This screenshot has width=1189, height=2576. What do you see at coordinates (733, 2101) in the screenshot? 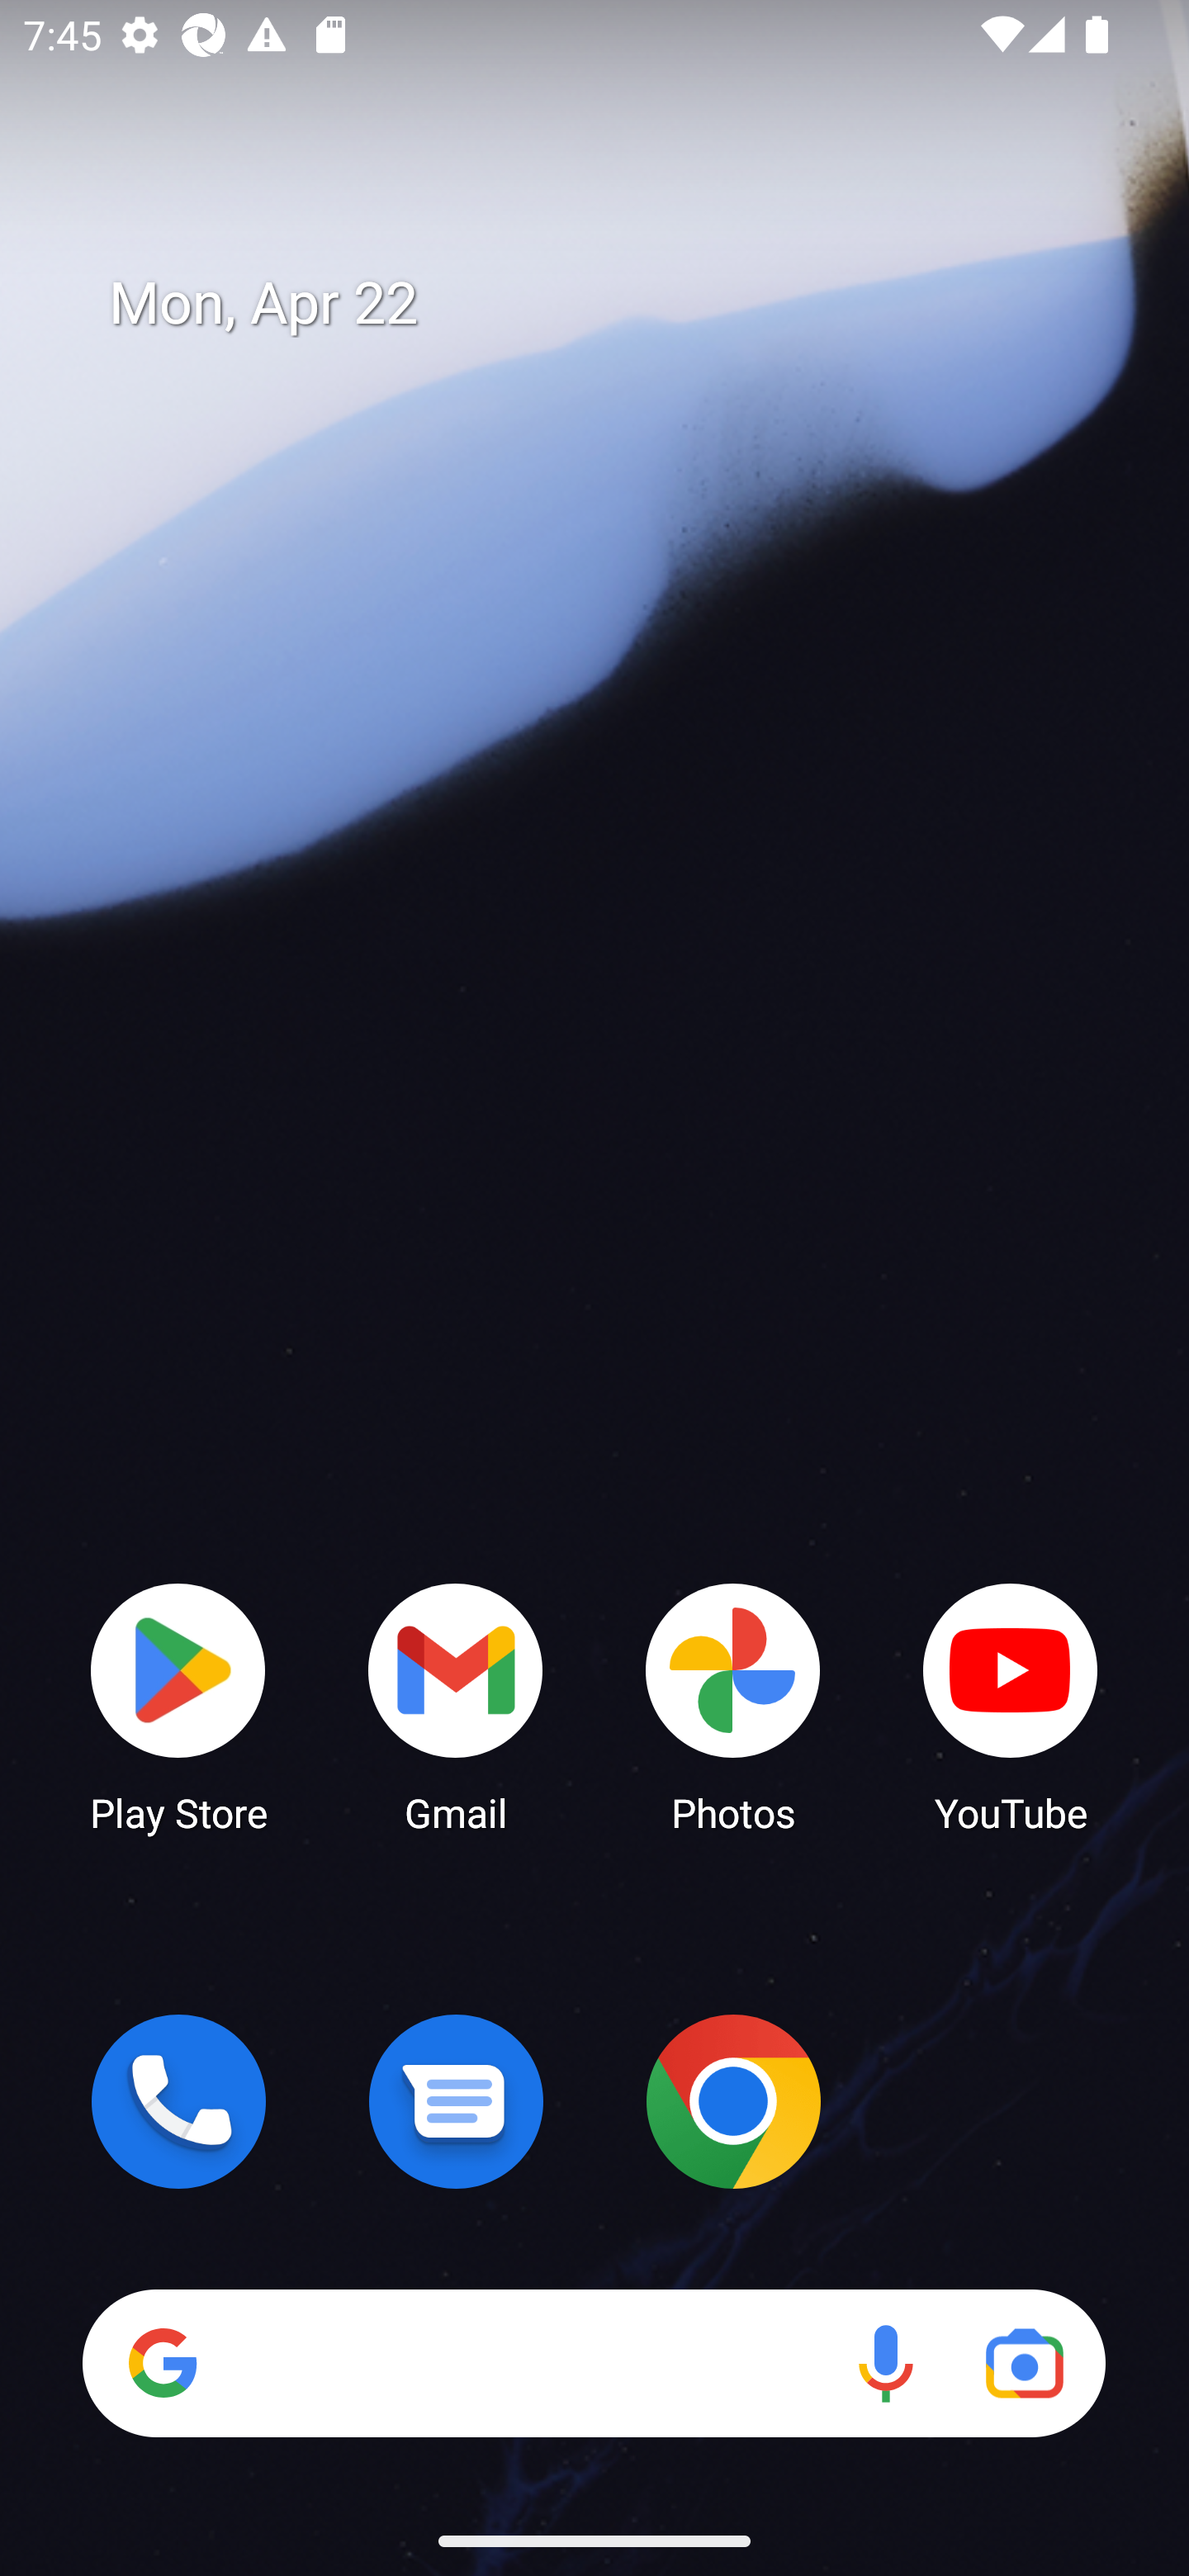
I see `Chrome` at bounding box center [733, 2101].